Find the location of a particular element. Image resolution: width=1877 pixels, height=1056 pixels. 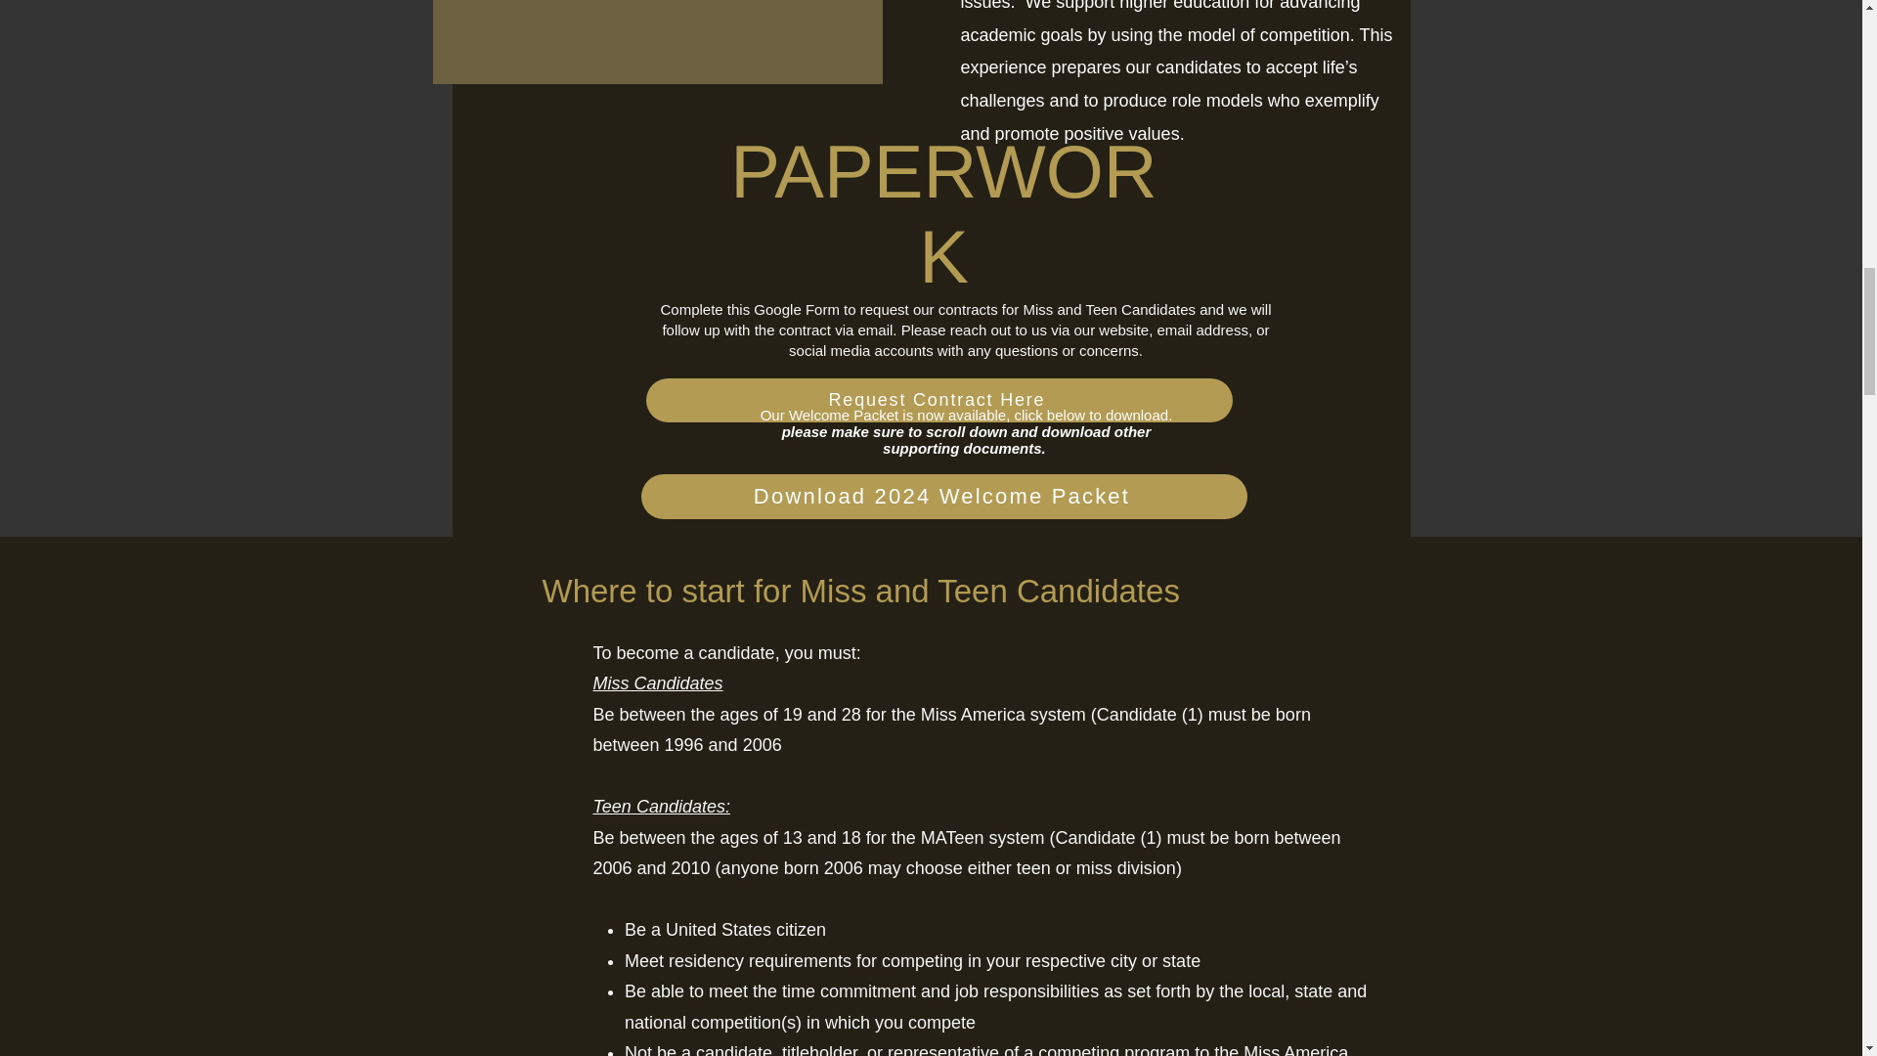

Download 2024 Welcome Packet is located at coordinates (944, 497).